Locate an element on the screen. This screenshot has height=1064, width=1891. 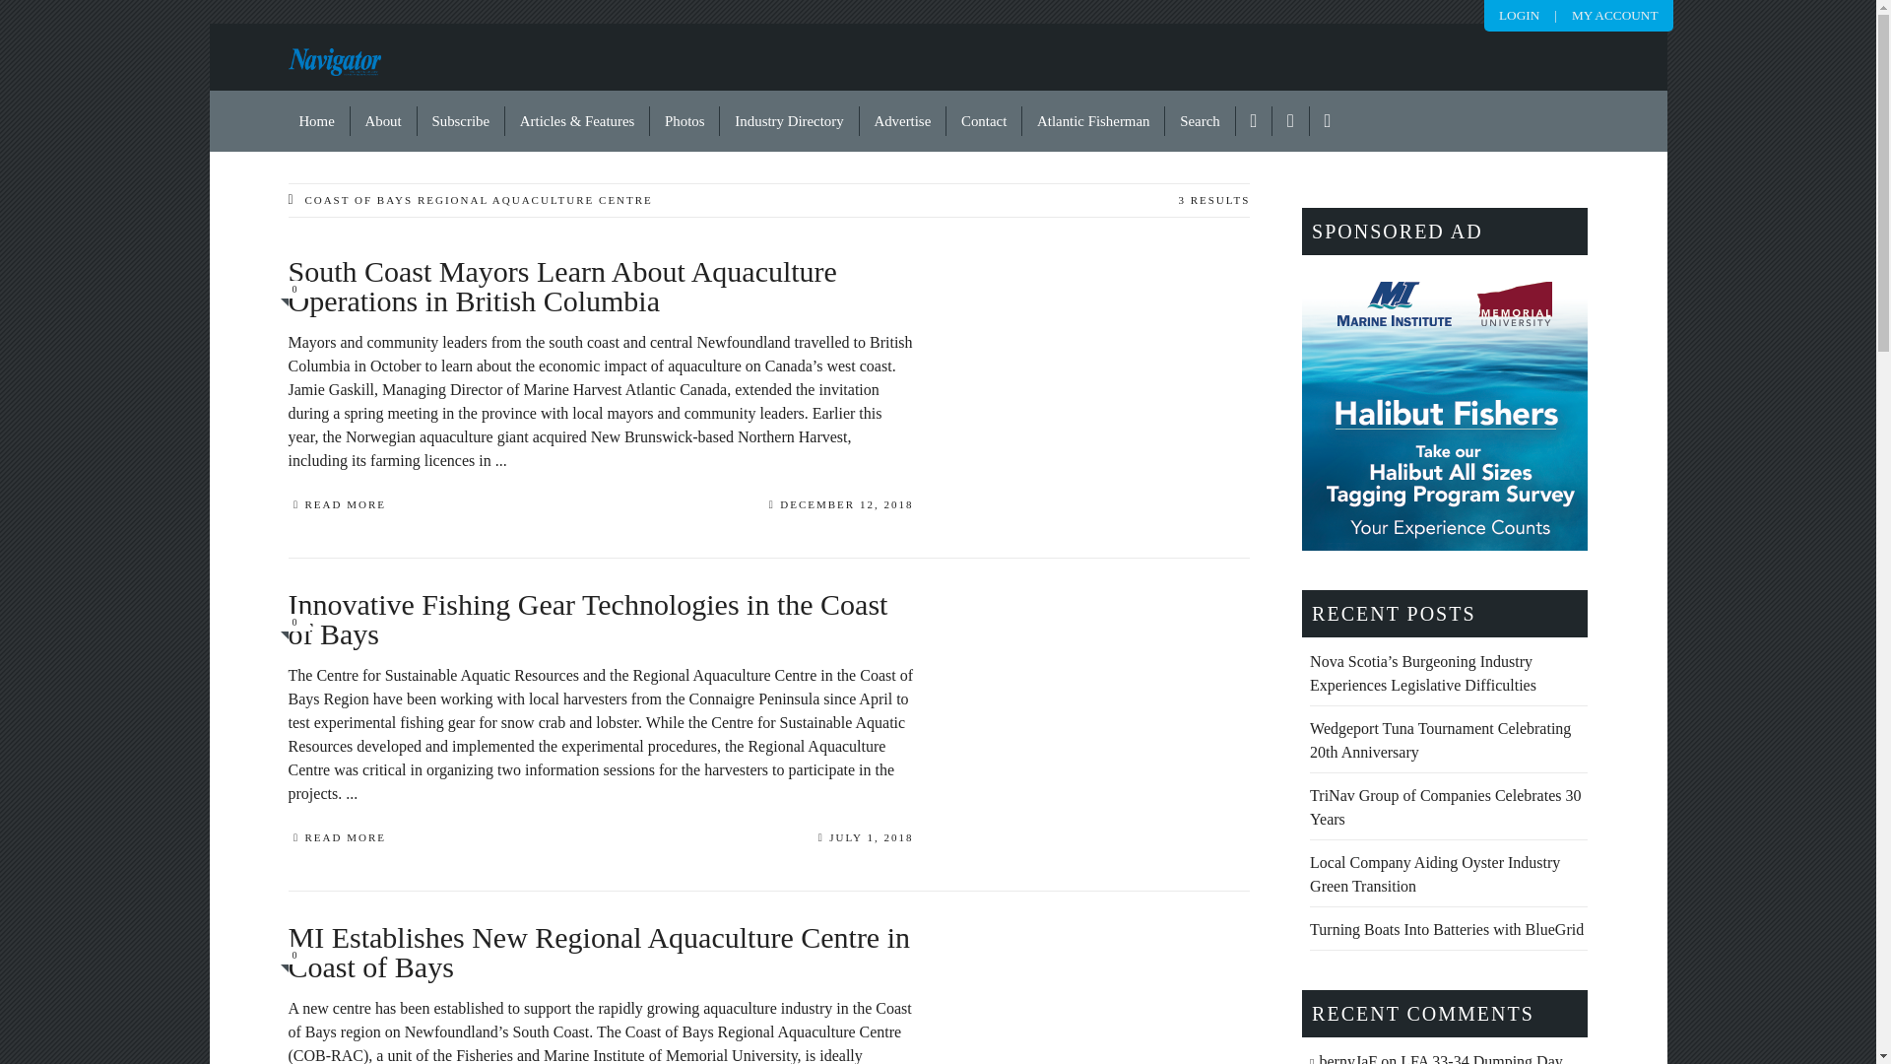
Home is located at coordinates (317, 121).